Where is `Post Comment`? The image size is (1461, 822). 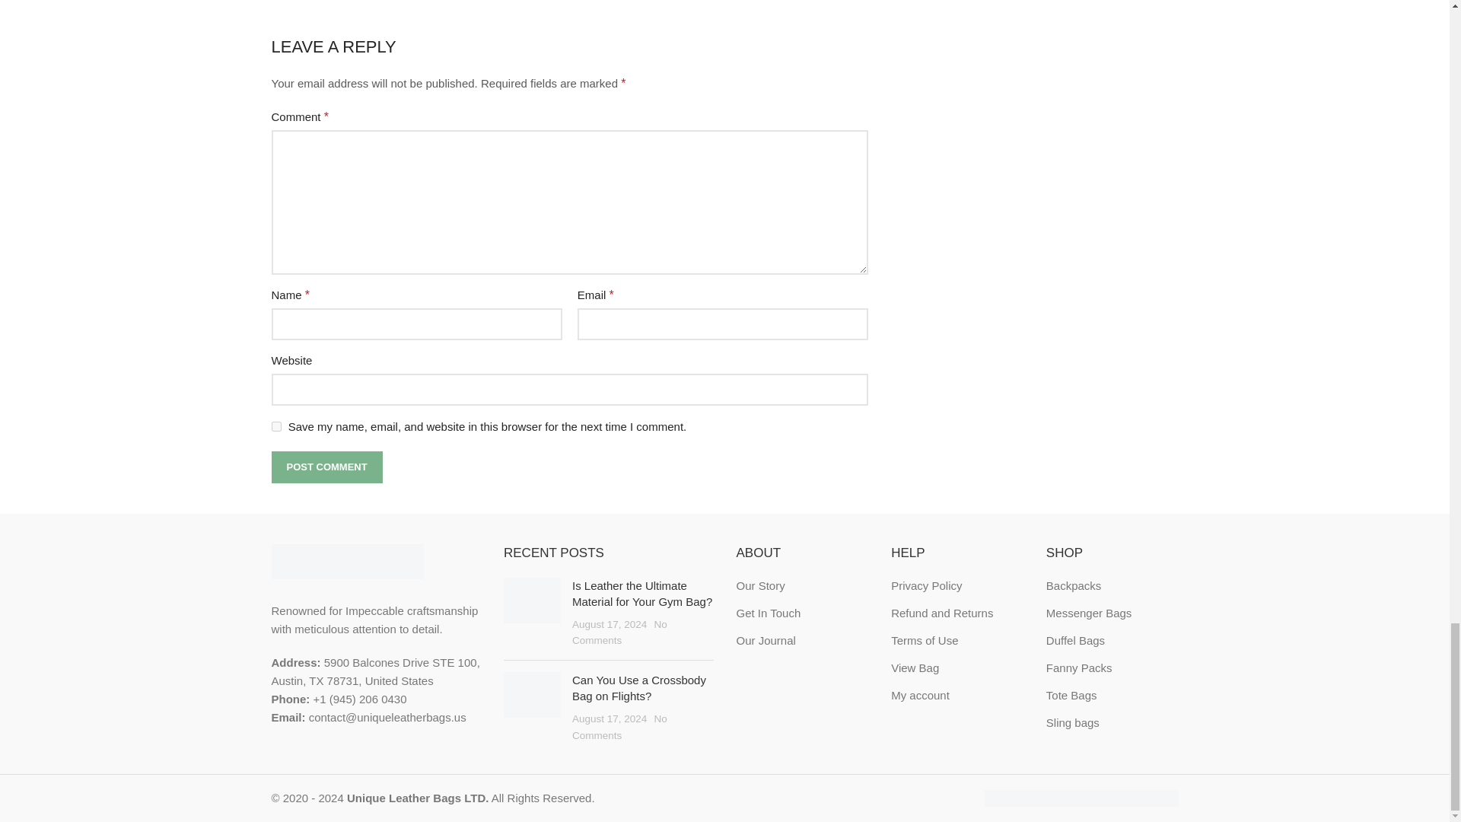
Post Comment is located at coordinates (326, 467).